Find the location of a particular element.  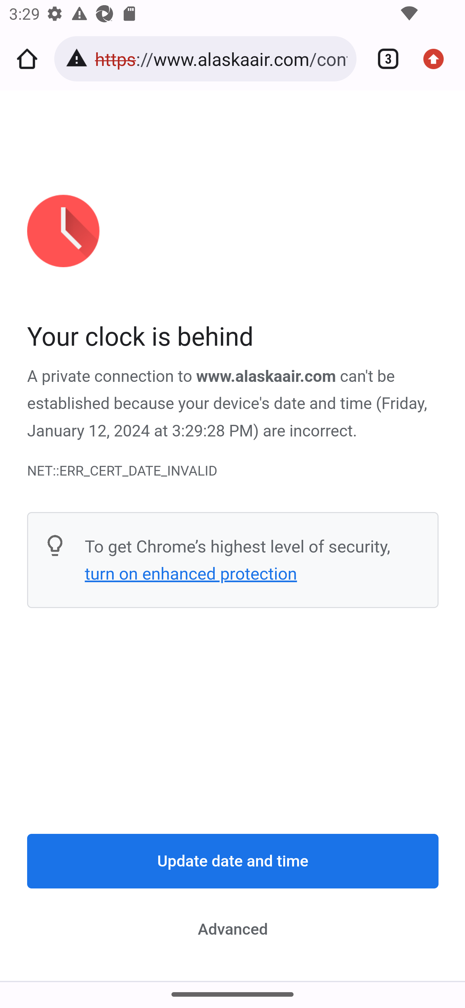

Advanced is located at coordinates (233, 929).